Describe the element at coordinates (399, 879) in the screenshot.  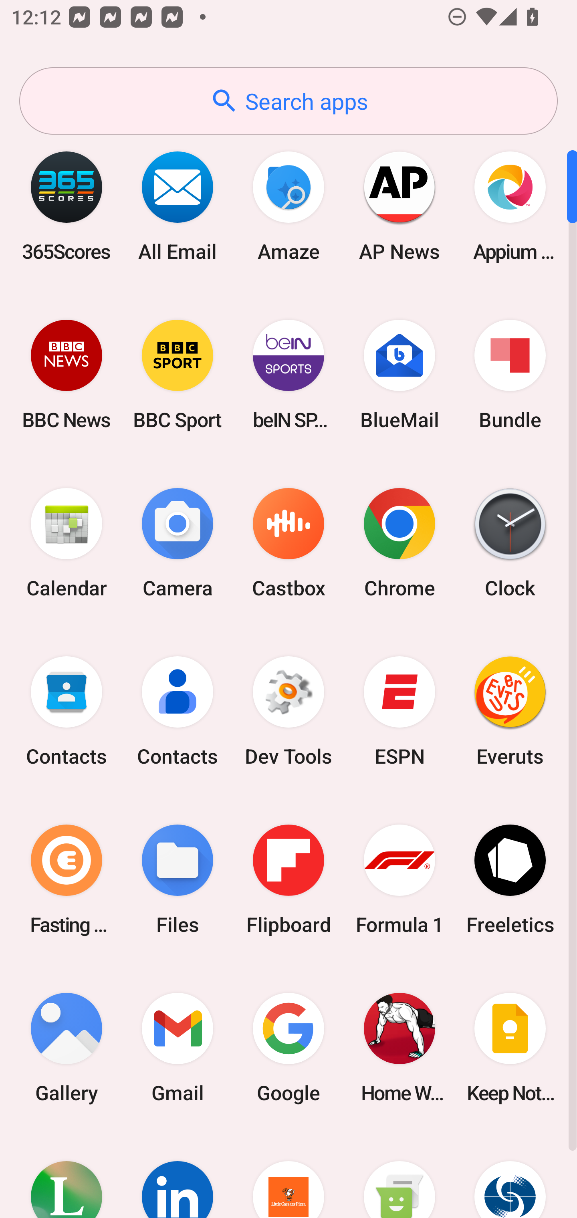
I see `Formula 1` at that location.